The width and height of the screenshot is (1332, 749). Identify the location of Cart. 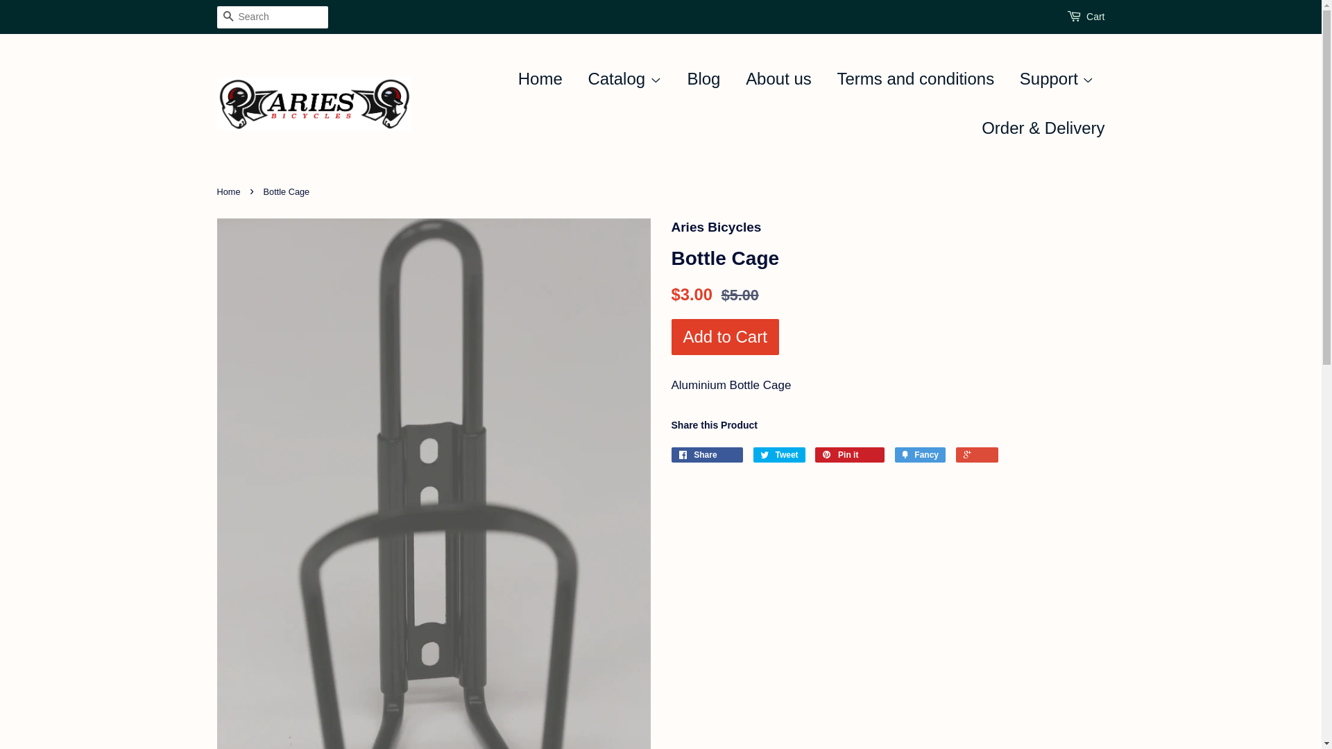
(1095, 17).